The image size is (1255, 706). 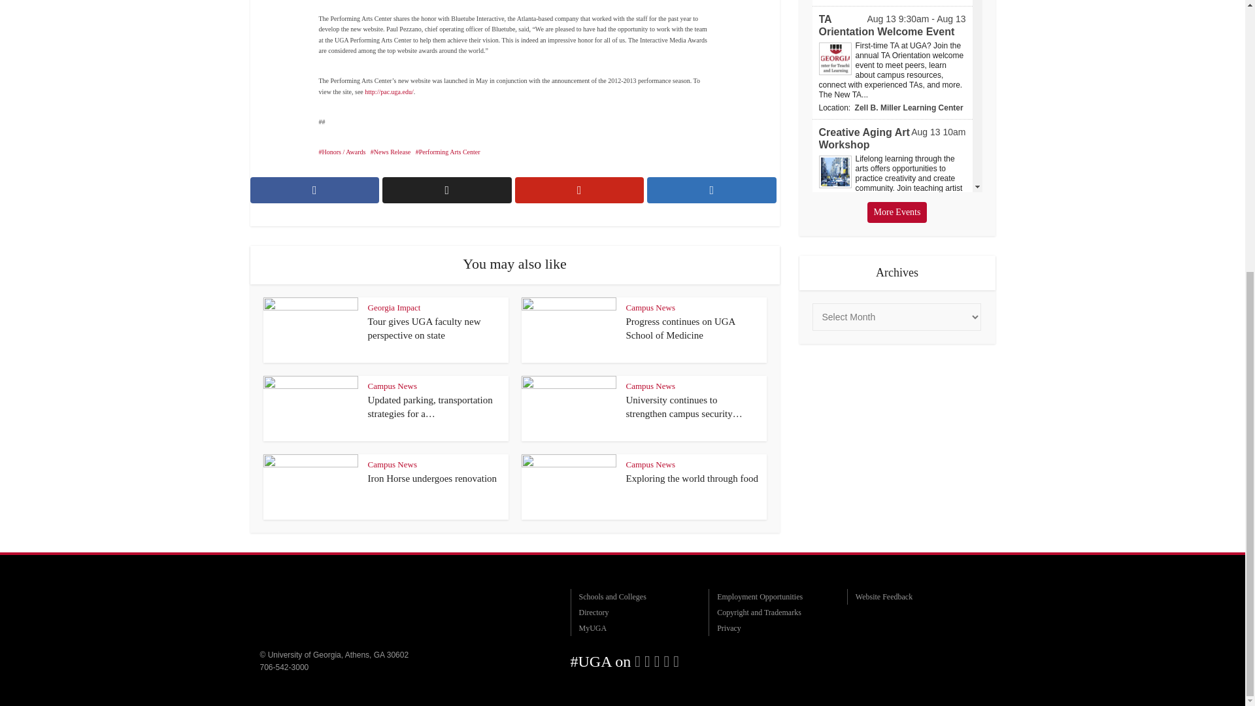 I want to click on Campus News, so click(x=650, y=307).